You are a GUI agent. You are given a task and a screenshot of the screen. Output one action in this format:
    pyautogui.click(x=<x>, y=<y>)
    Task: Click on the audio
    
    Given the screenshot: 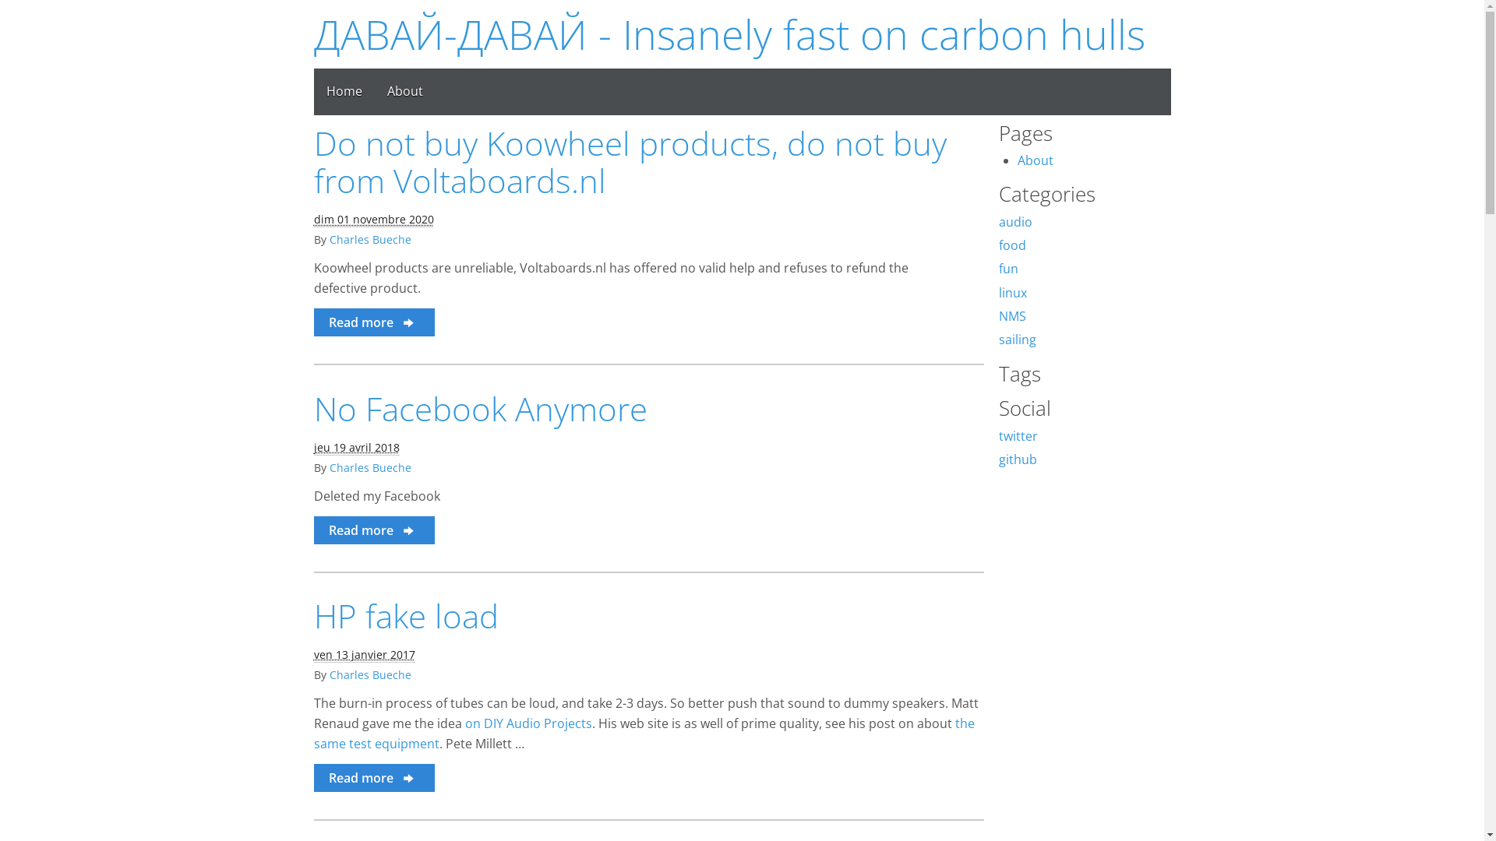 What is the action you would take?
    pyautogui.click(x=1016, y=222)
    